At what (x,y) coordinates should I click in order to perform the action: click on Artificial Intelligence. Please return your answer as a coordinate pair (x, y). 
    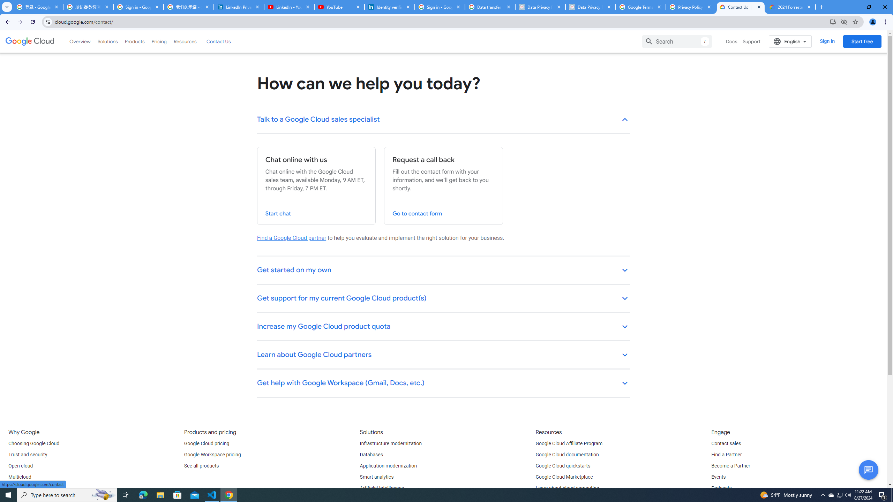
    Looking at the image, I should click on (382, 488).